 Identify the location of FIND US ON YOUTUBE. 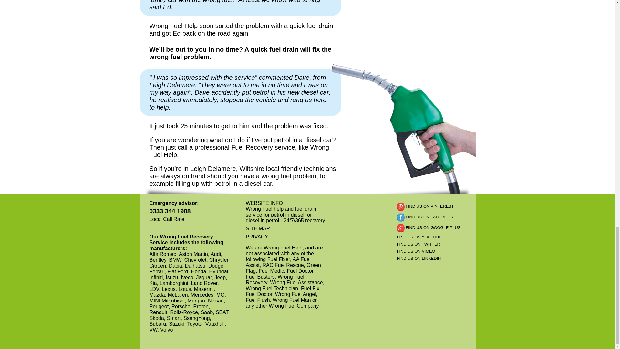
(433, 237).